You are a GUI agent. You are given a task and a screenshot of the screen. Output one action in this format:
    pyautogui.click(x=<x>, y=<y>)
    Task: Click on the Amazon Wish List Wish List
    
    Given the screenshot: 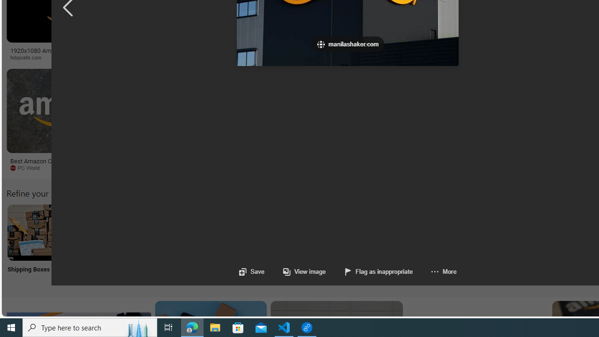 What is the action you would take?
    pyautogui.click(x=468, y=244)
    